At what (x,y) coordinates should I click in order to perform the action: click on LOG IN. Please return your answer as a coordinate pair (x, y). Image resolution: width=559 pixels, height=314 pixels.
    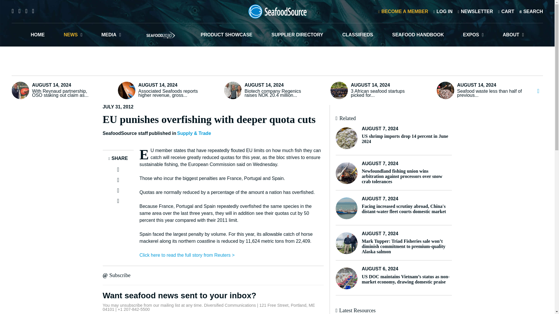
    Looking at the image, I should click on (443, 11).